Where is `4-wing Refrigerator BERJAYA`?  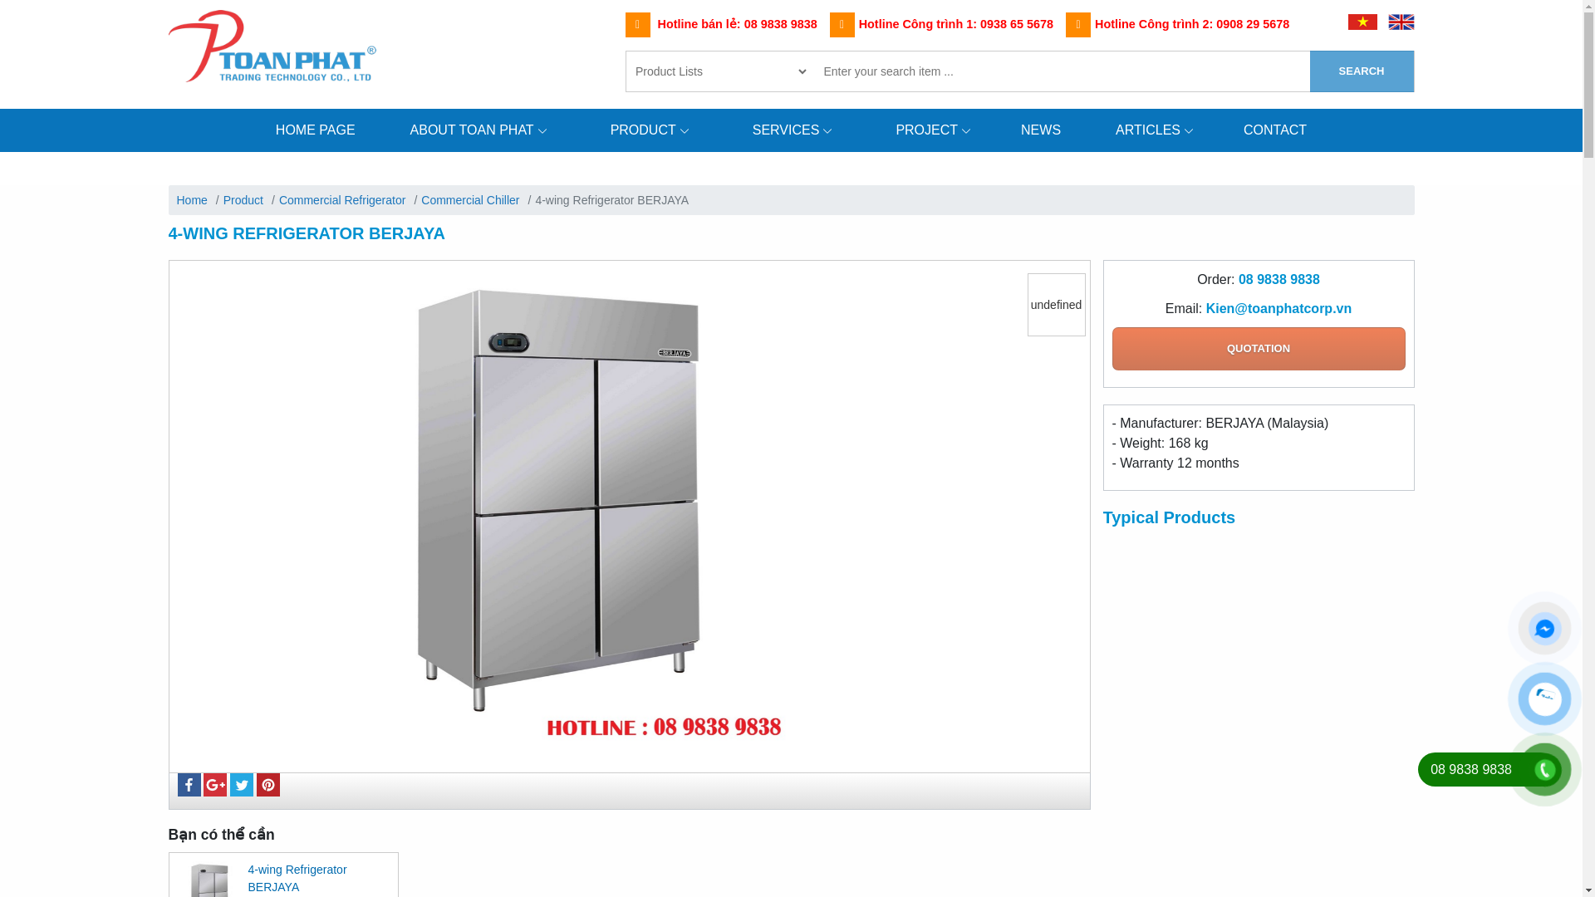
4-wing Refrigerator BERJAYA is located at coordinates (296, 877).